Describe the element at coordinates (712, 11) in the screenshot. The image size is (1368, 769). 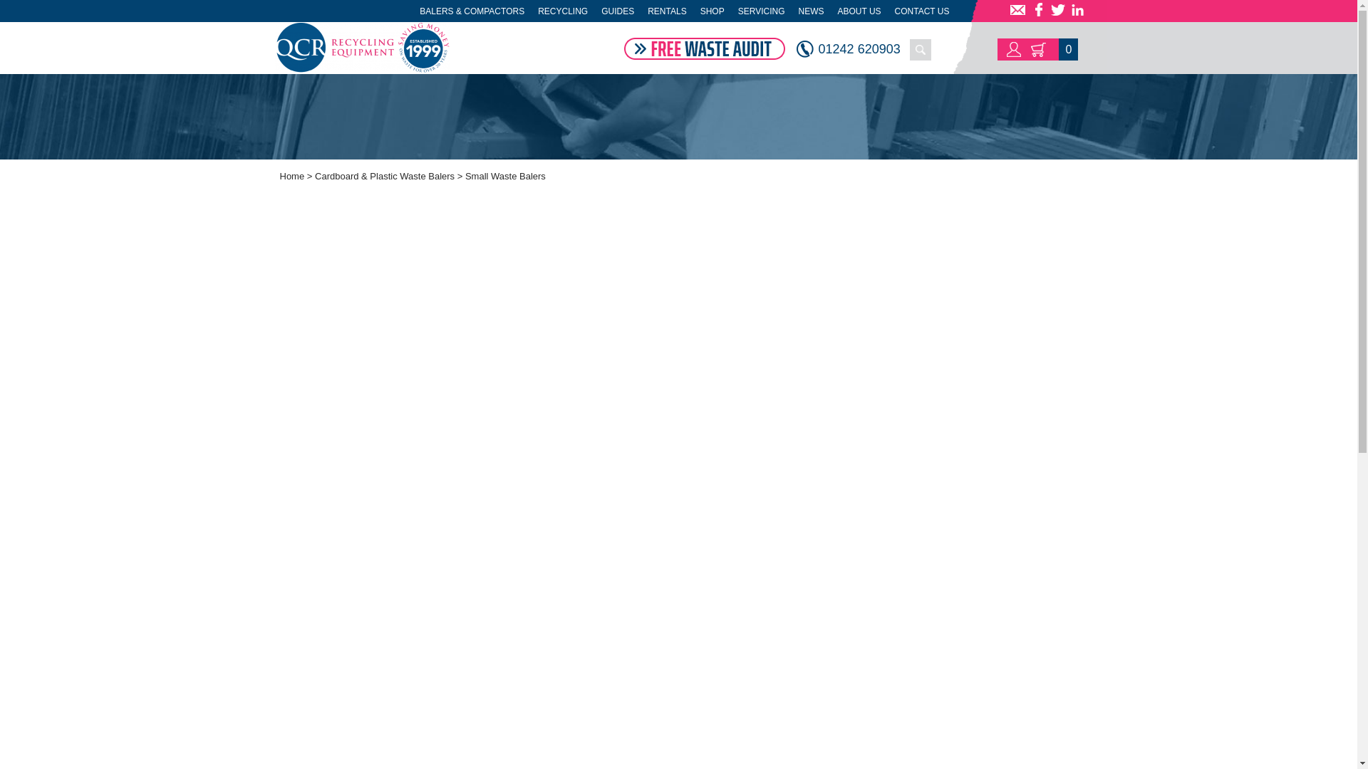
I see `SHOP` at that location.